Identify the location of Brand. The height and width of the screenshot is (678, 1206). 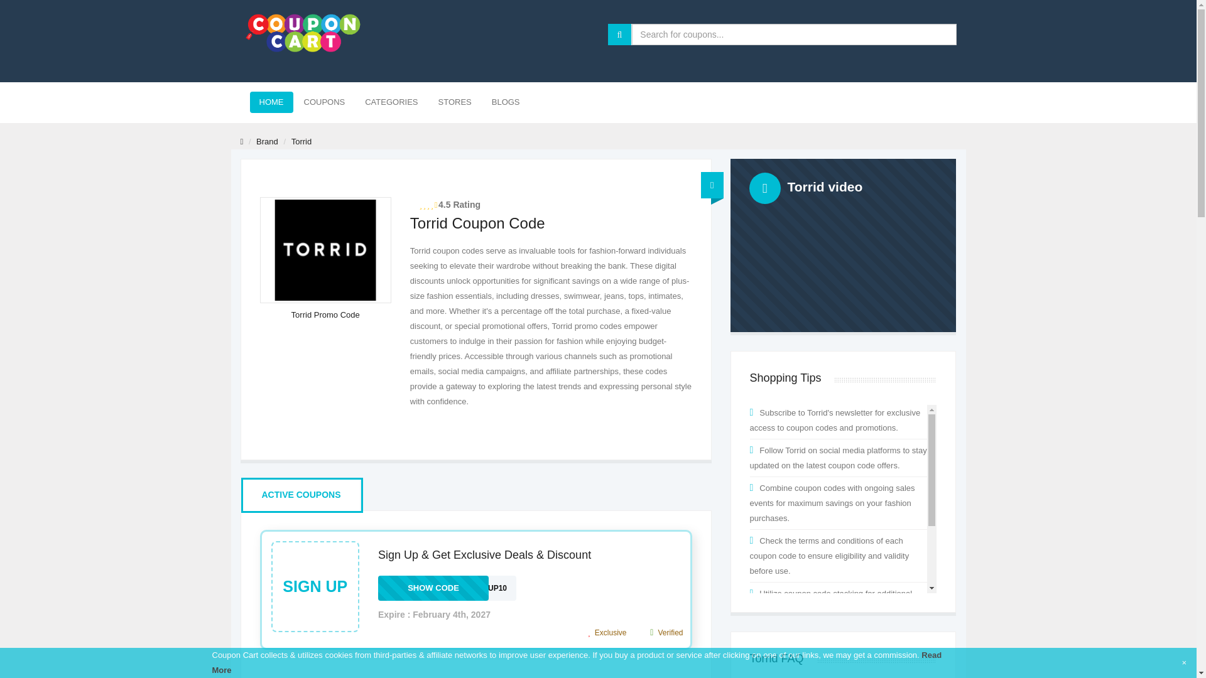
(455, 102).